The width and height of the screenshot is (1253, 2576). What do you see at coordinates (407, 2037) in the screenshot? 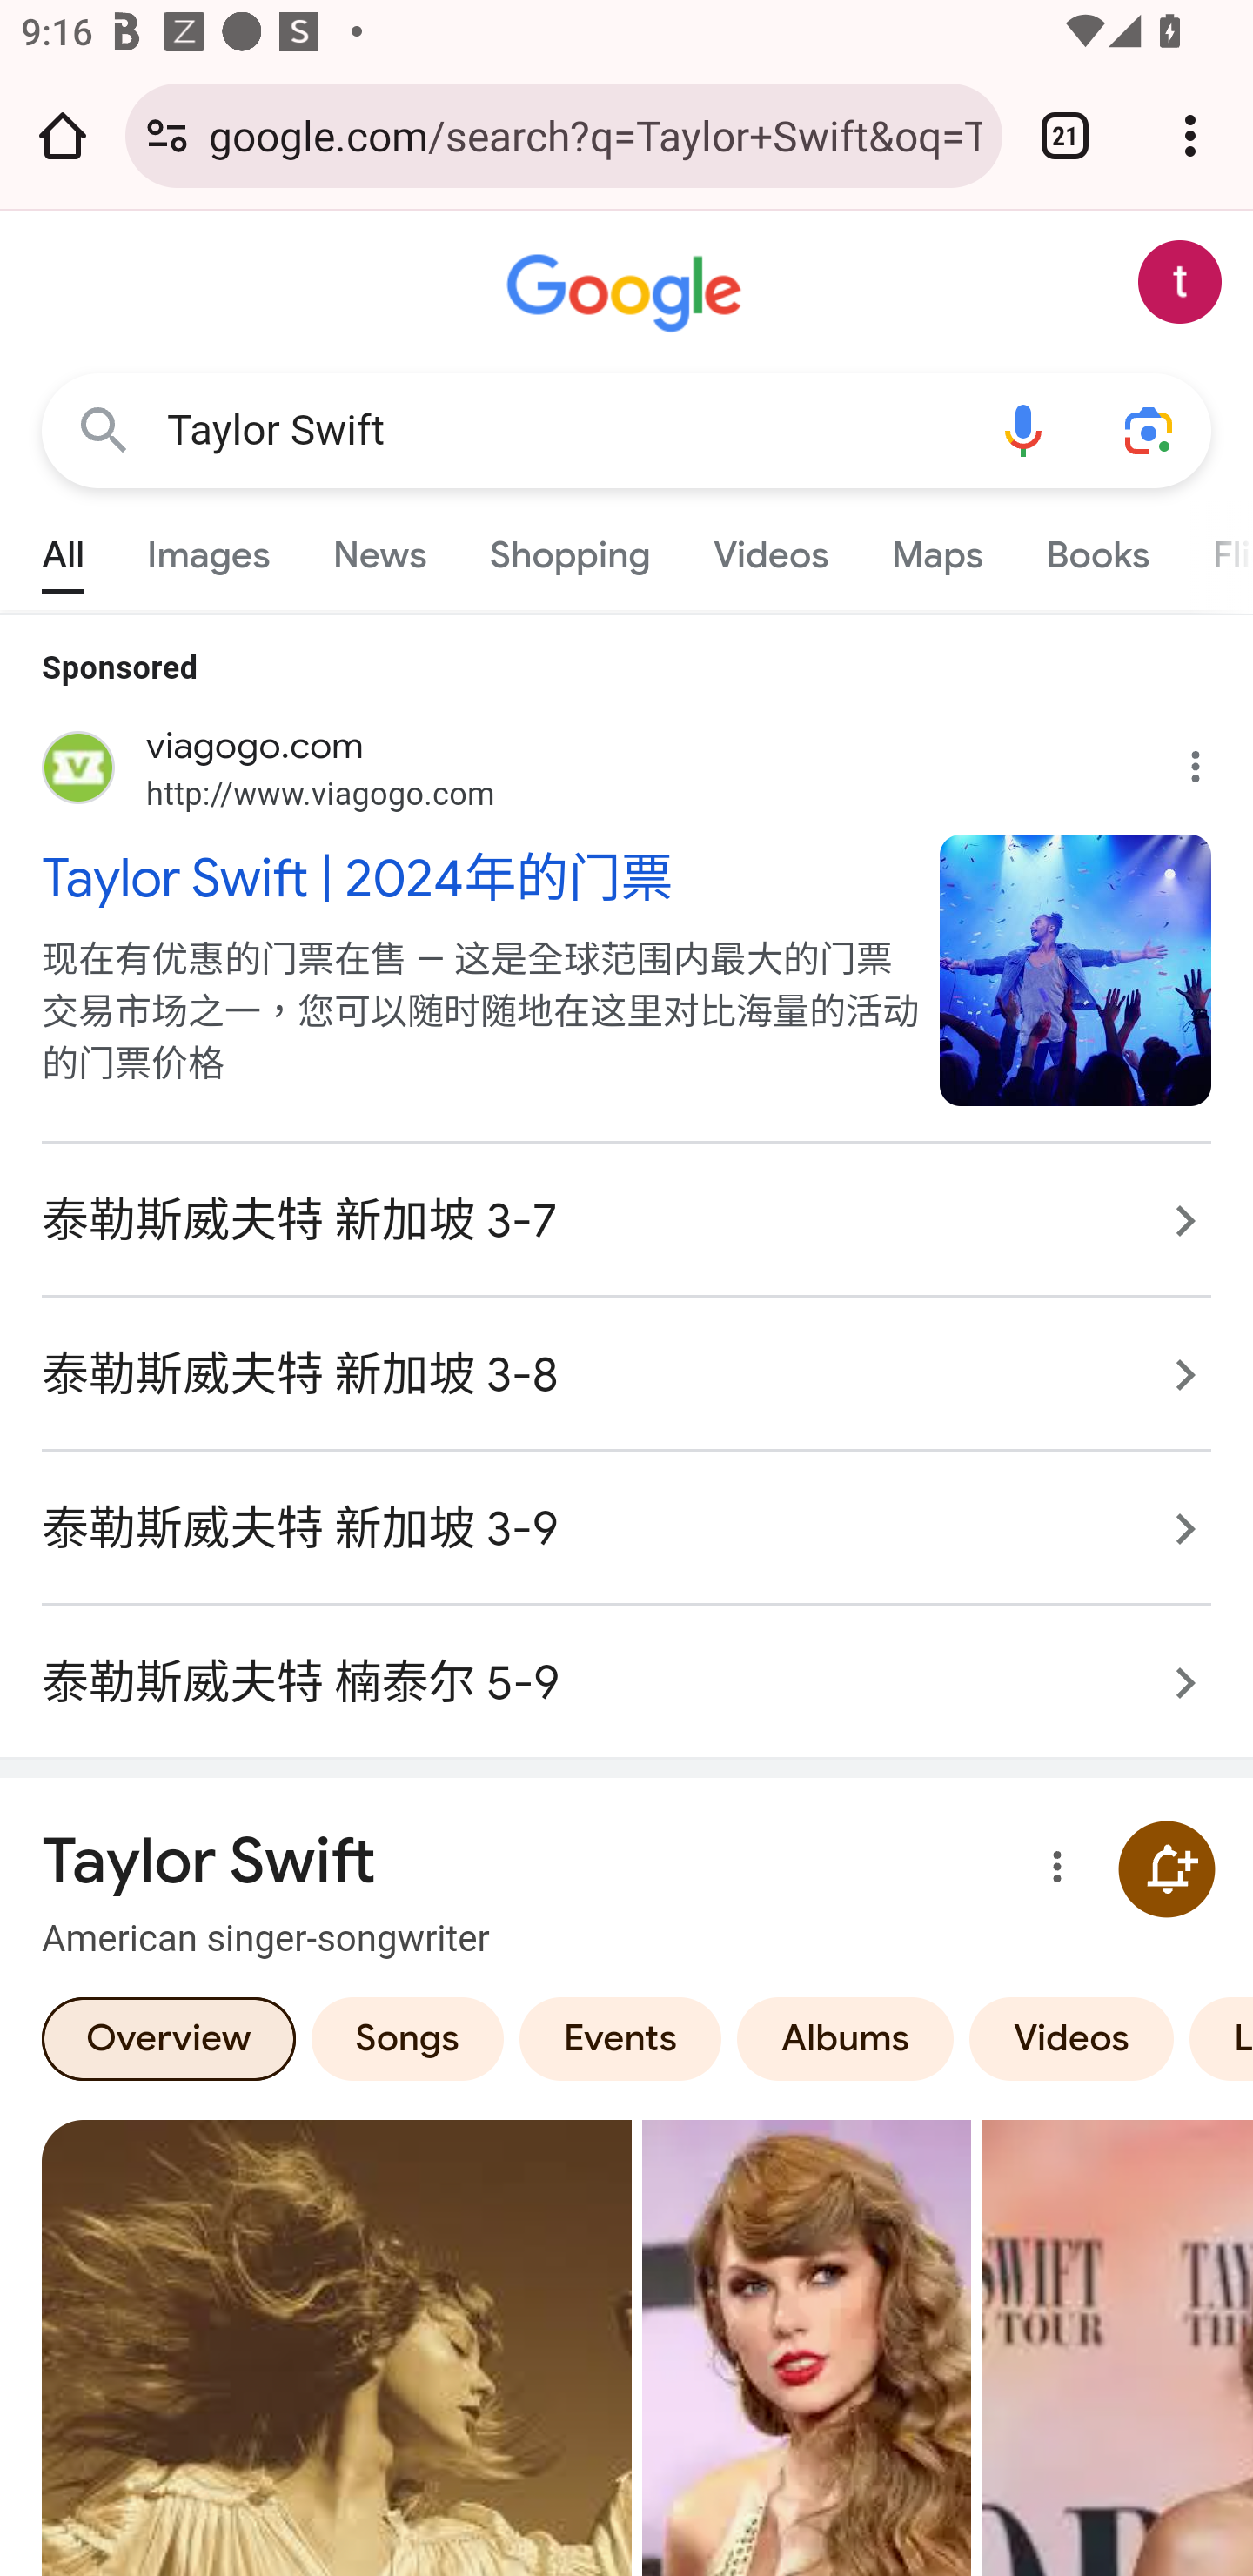
I see `Songs` at bounding box center [407, 2037].